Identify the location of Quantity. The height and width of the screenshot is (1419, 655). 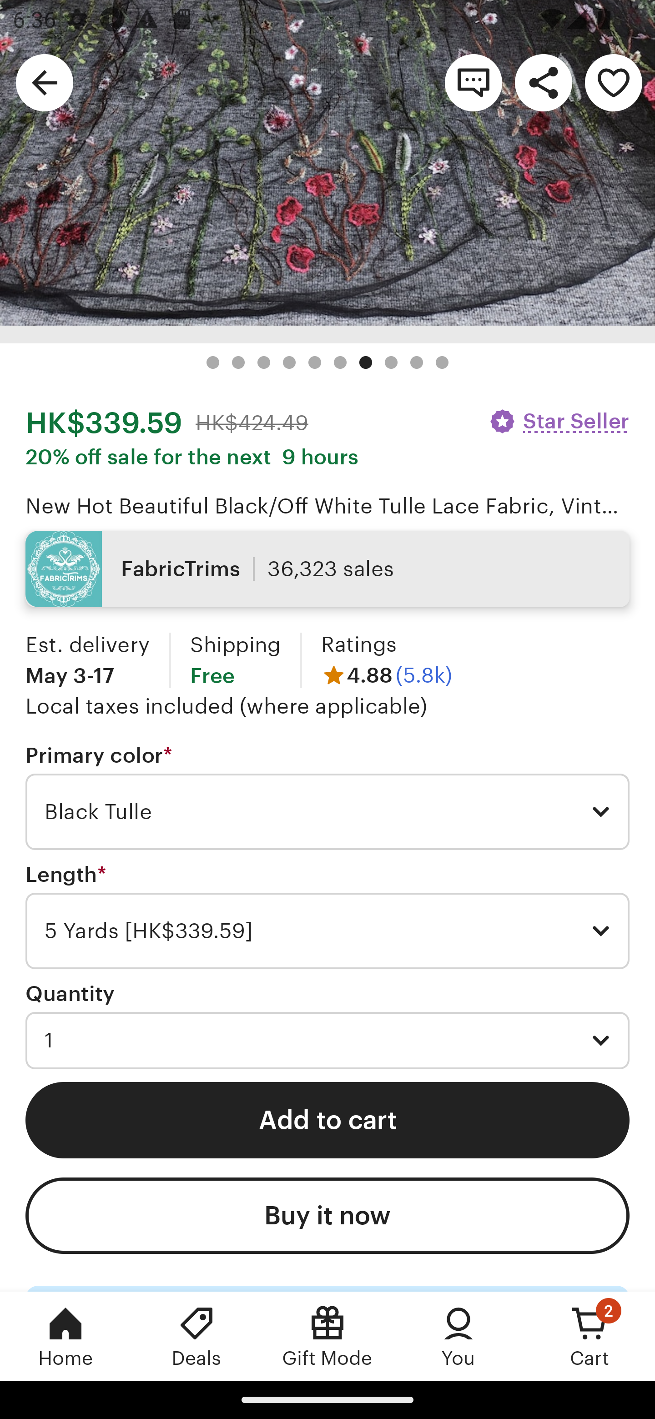
(70, 994).